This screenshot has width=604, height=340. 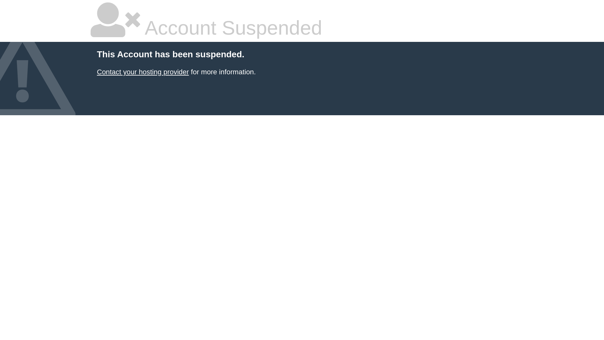 I want to click on Contact your hosting provider, so click(x=143, y=72).